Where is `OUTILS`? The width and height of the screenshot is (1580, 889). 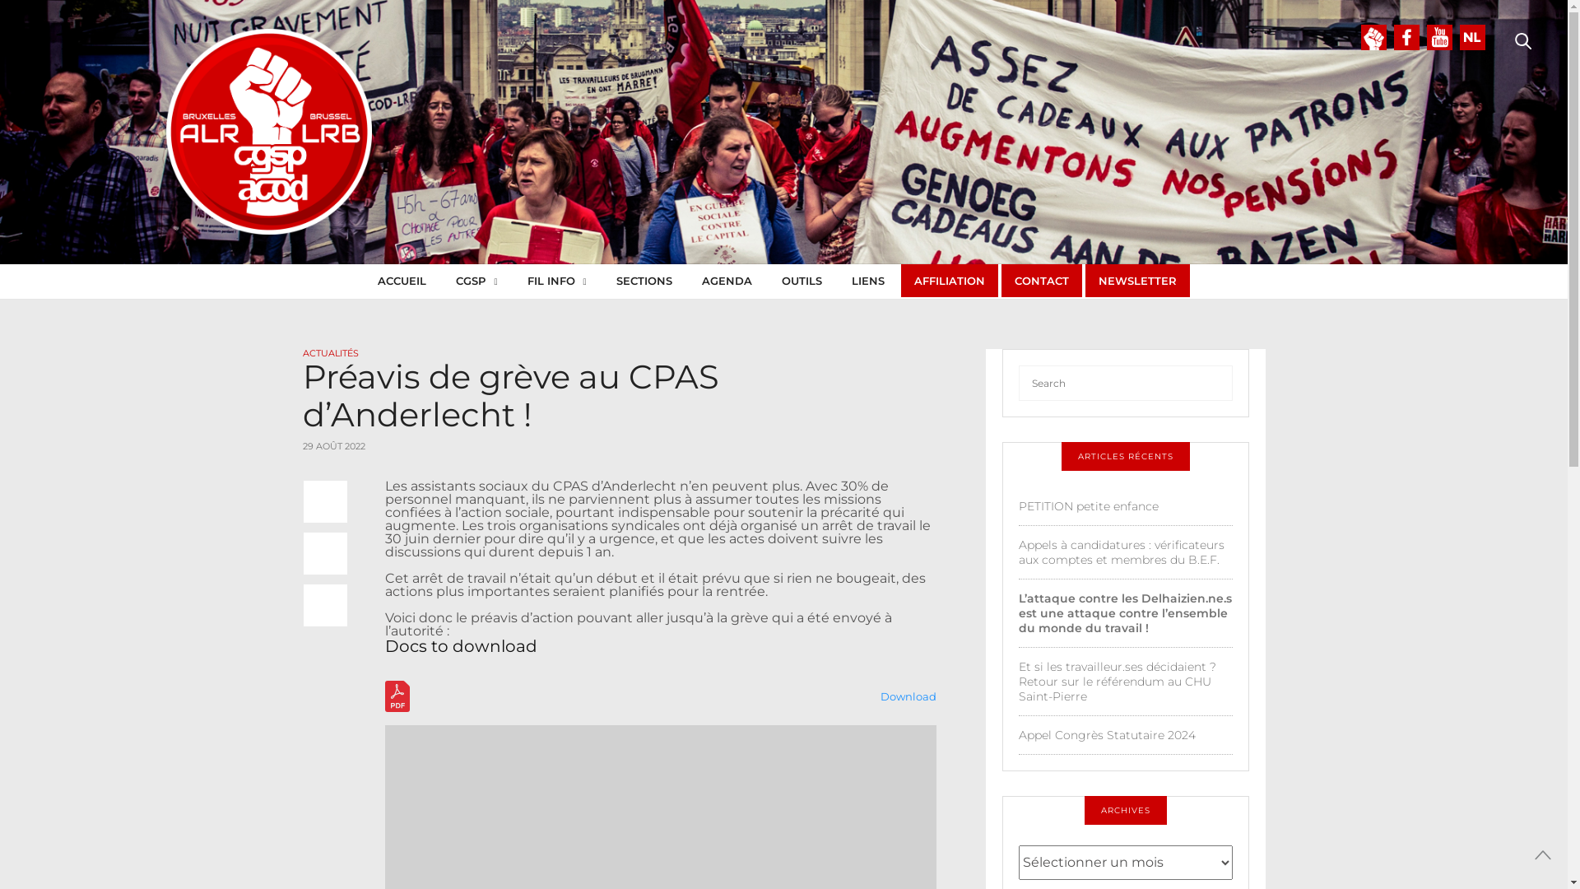 OUTILS is located at coordinates (802, 281).